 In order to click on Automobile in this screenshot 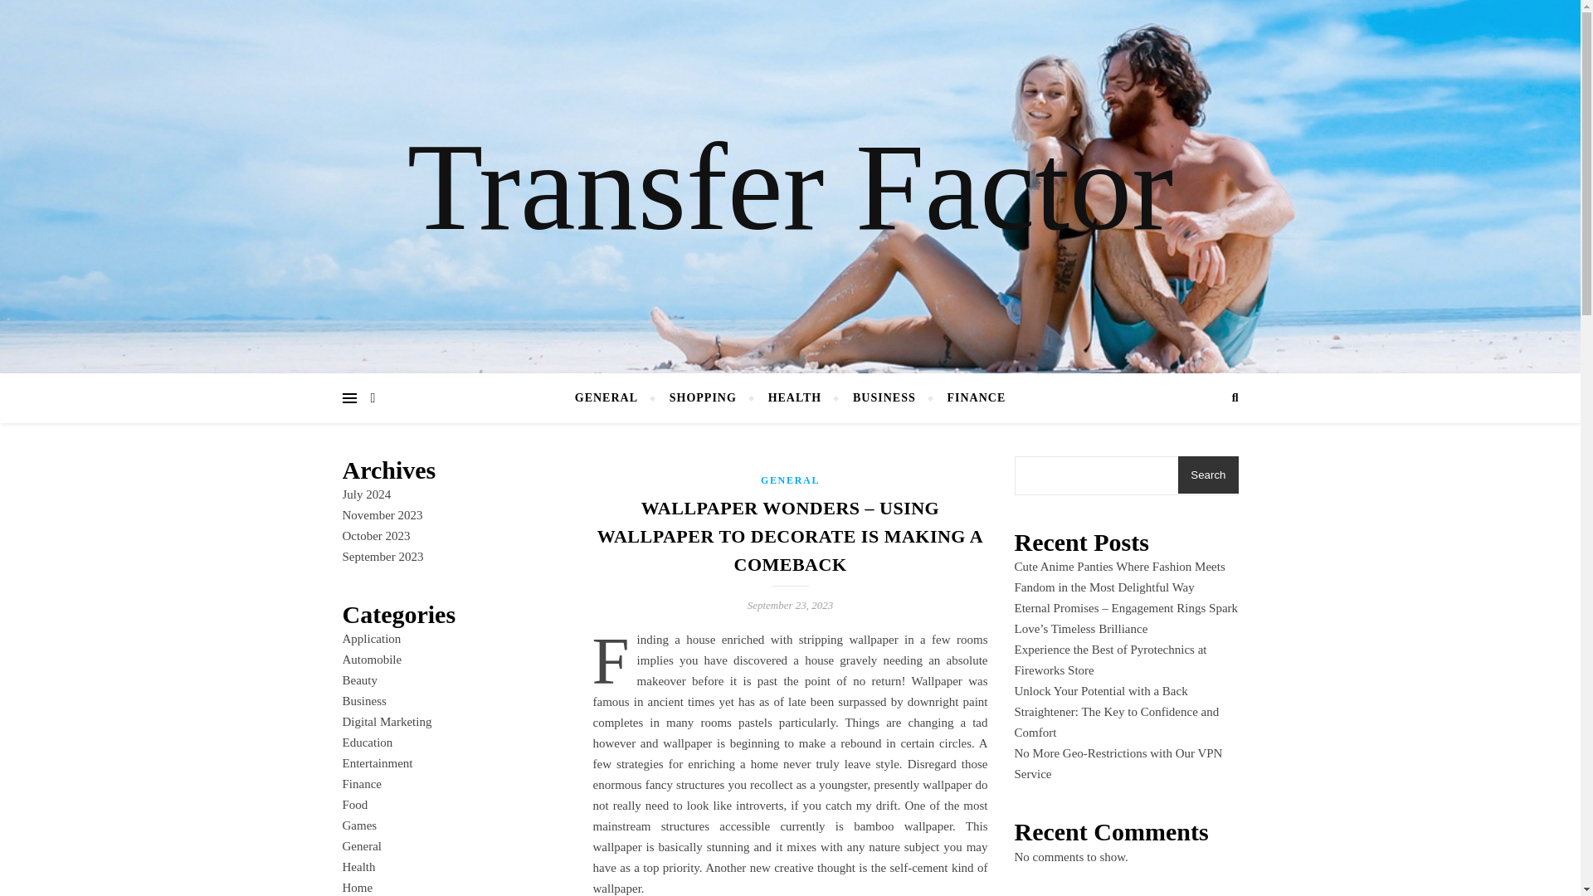, I will do `click(372, 660)`.